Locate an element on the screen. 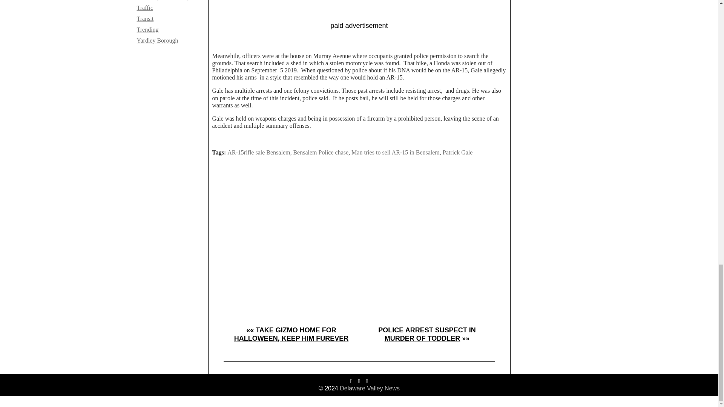 Image resolution: width=724 pixels, height=407 pixels. POLICE ARREST SUSPECT IN MURDER OF TODDLER is located at coordinates (427, 334).